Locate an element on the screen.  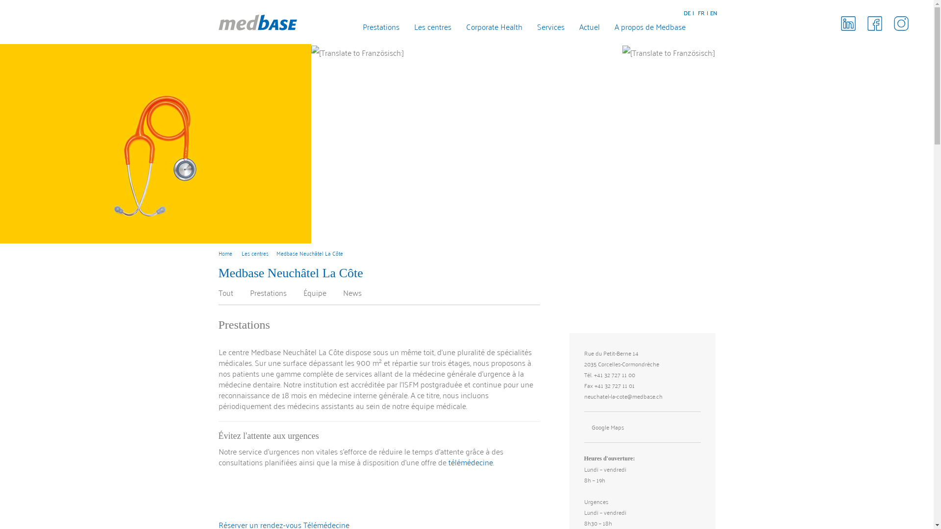
Recherche is located at coordinates (712, 27).